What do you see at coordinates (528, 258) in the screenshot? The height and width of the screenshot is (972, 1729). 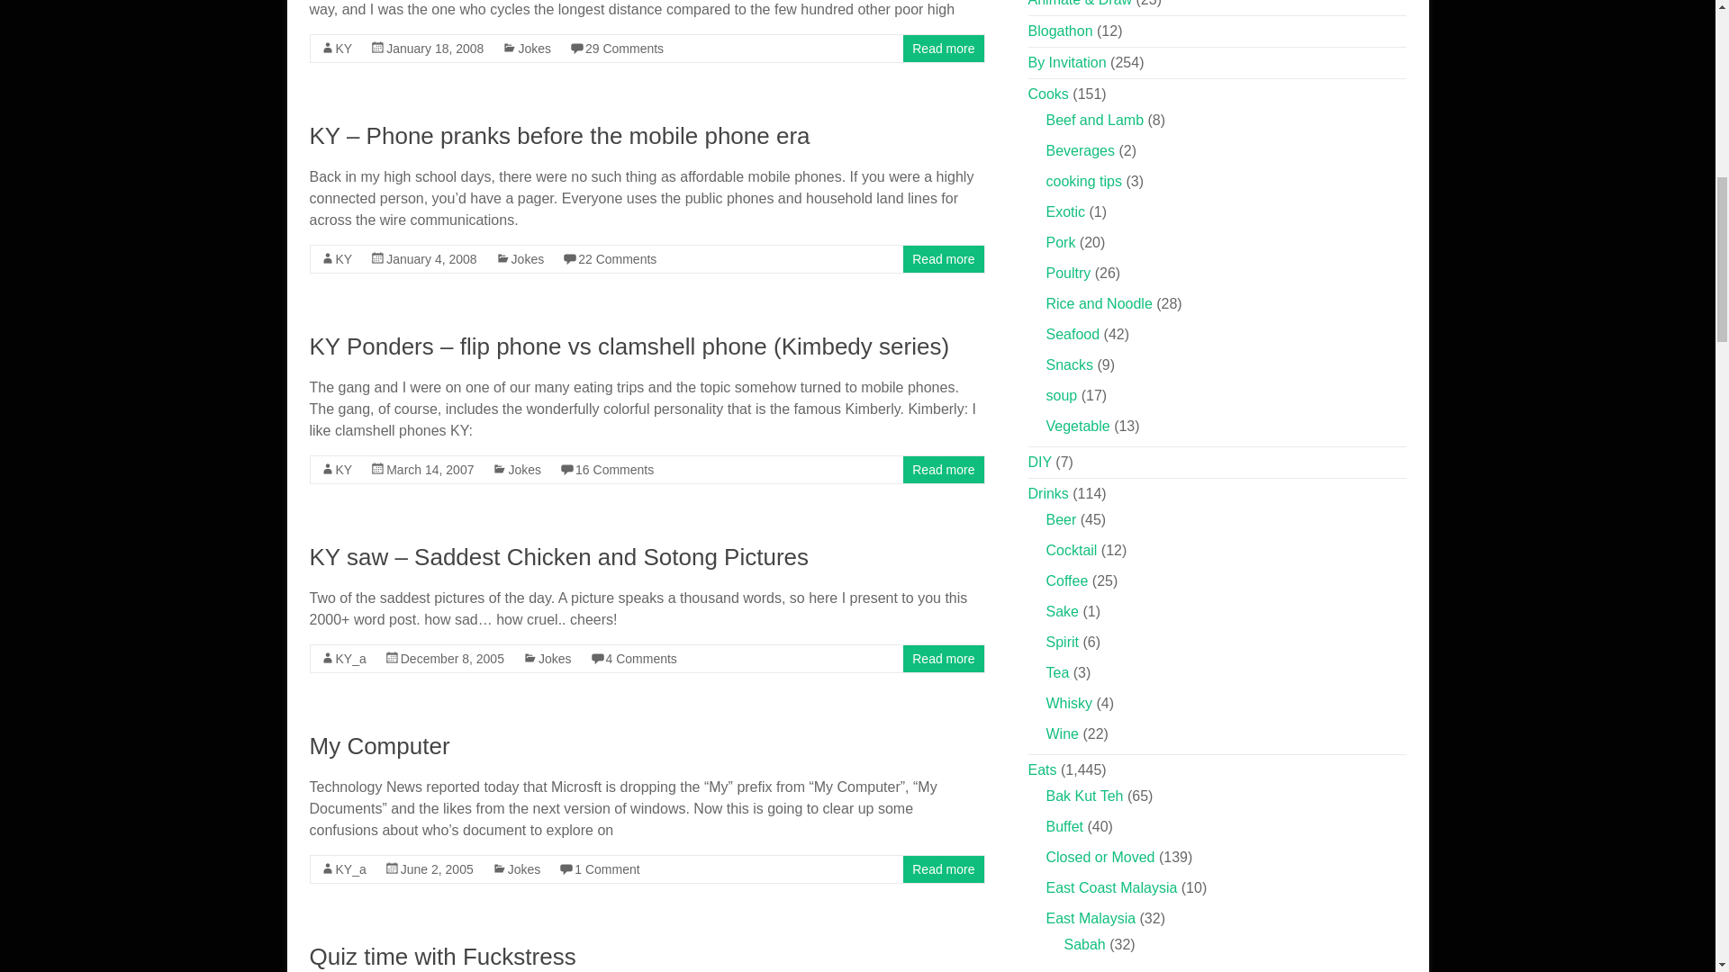 I see `Jokes` at bounding box center [528, 258].